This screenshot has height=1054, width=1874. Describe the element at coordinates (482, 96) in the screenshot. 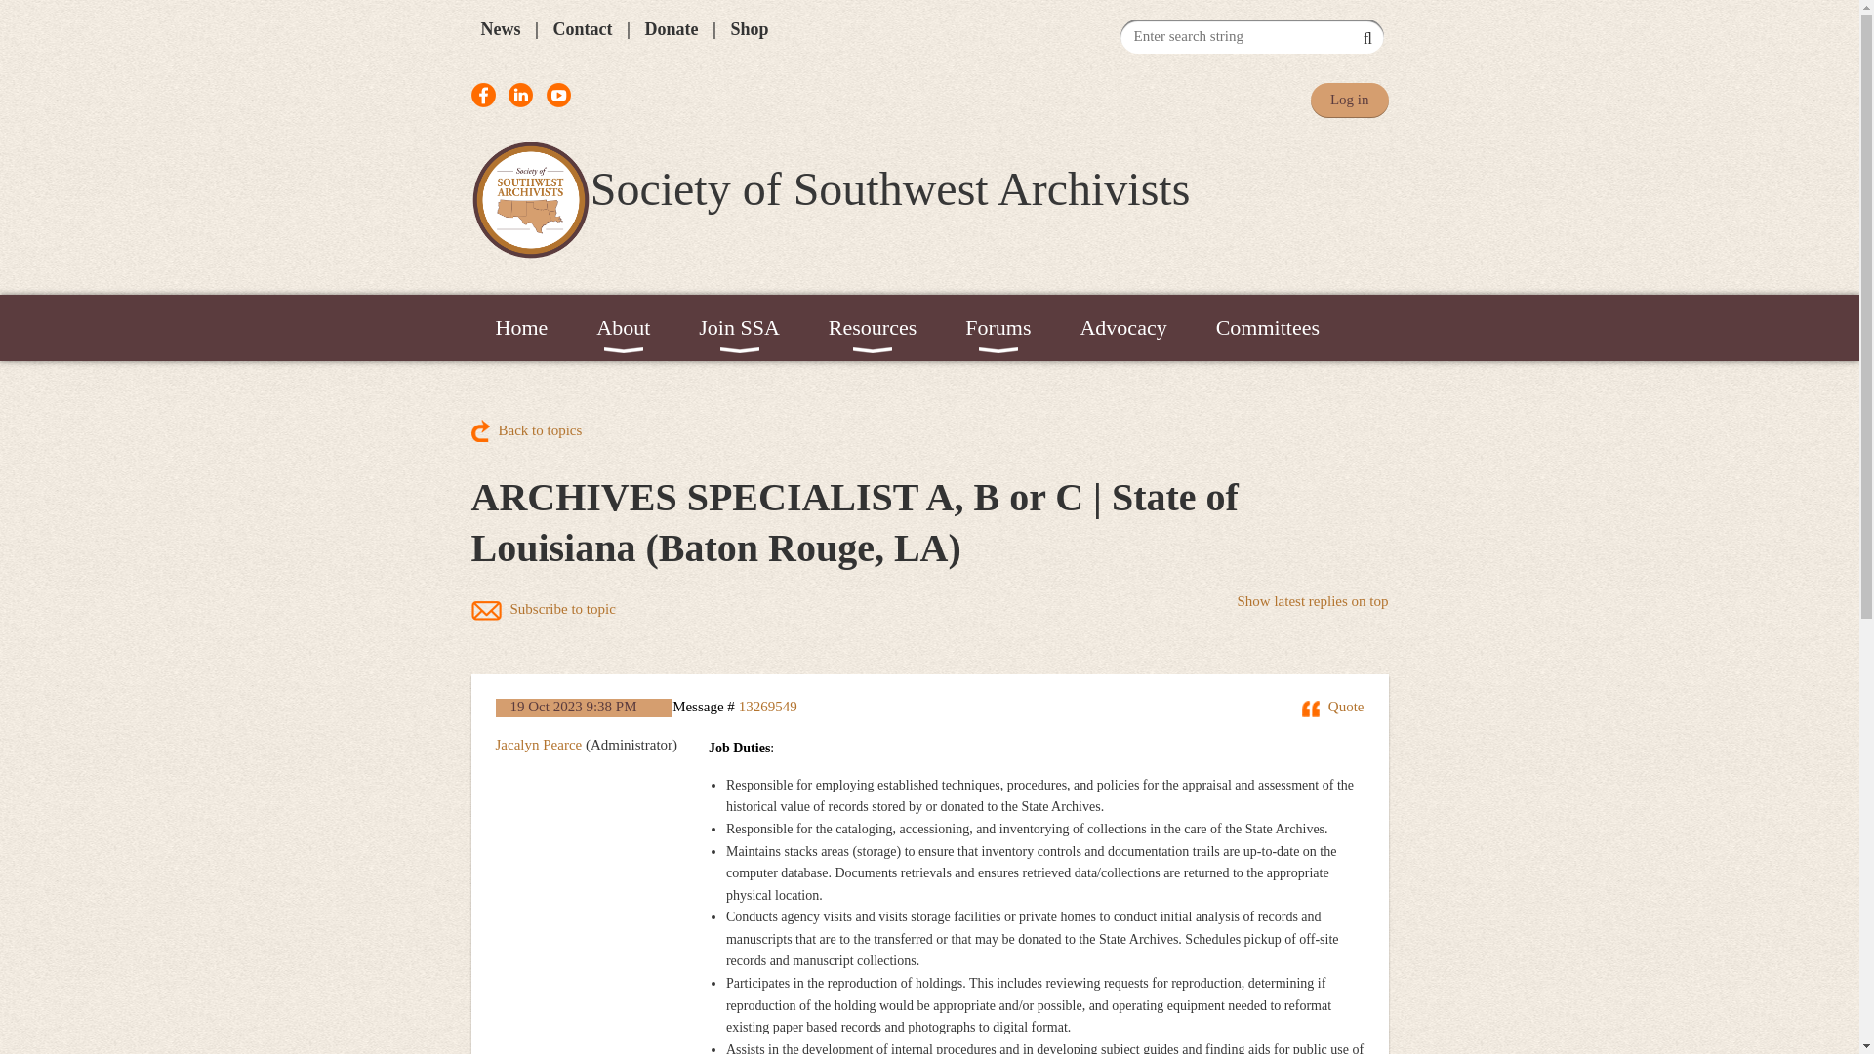

I see `Facebook` at that location.